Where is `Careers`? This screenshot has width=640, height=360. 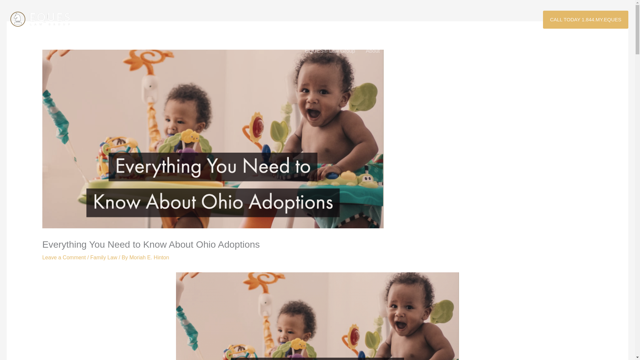
Careers is located at coordinates (563, 51).